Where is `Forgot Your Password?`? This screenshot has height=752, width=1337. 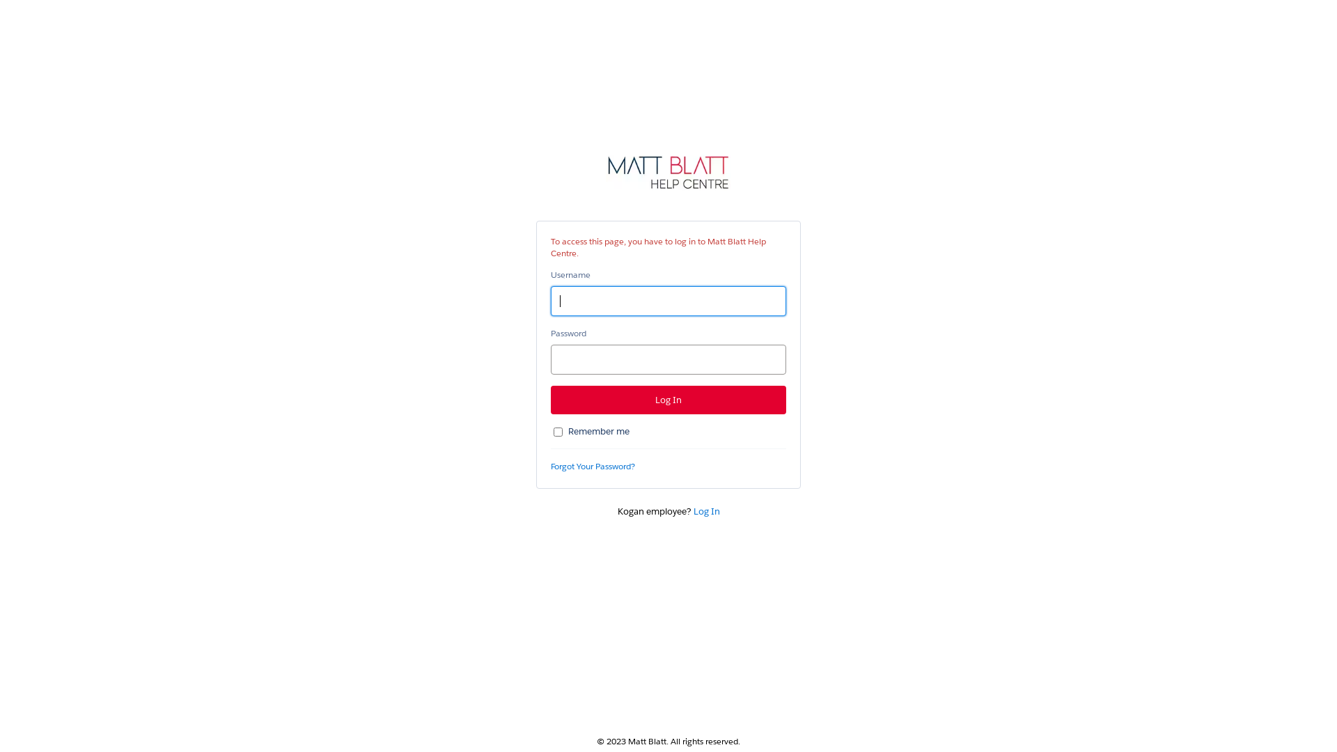 Forgot Your Password? is located at coordinates (593, 467).